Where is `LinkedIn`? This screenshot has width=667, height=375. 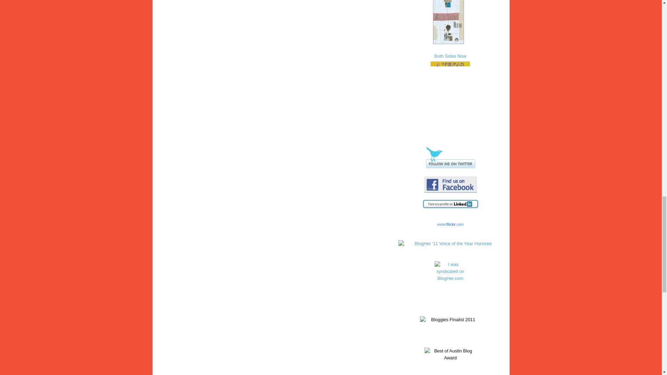
LinkedIn is located at coordinates (450, 204).